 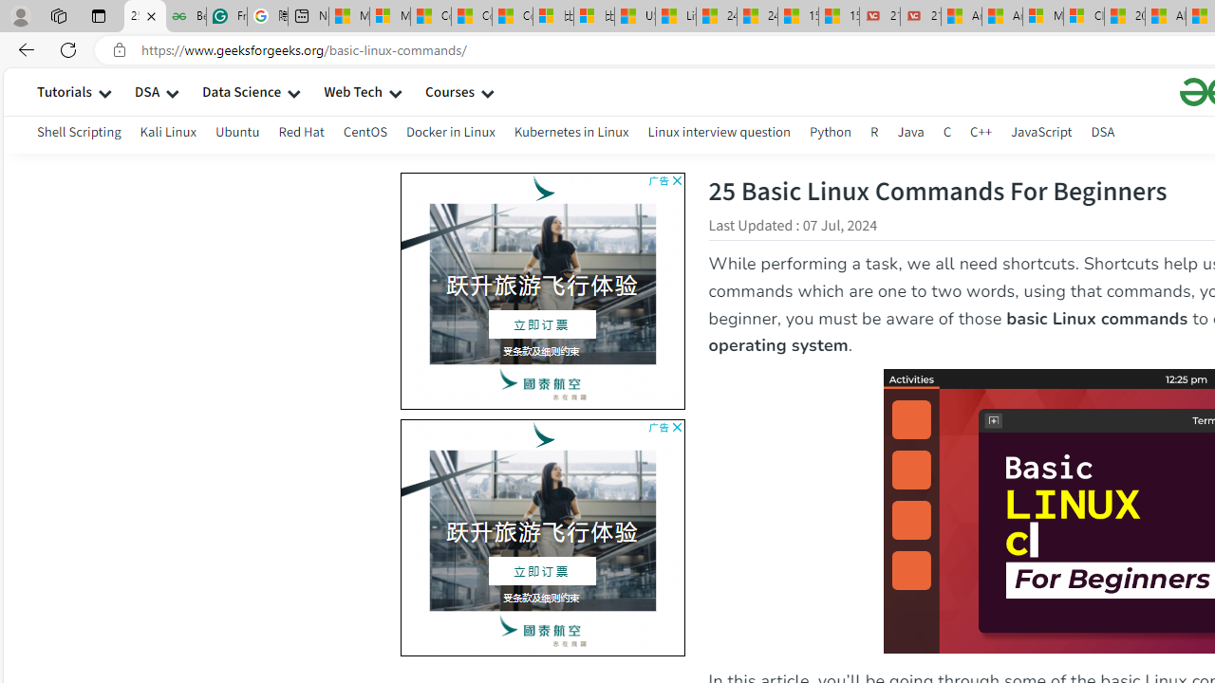 What do you see at coordinates (874, 131) in the screenshot?
I see `R` at bounding box center [874, 131].